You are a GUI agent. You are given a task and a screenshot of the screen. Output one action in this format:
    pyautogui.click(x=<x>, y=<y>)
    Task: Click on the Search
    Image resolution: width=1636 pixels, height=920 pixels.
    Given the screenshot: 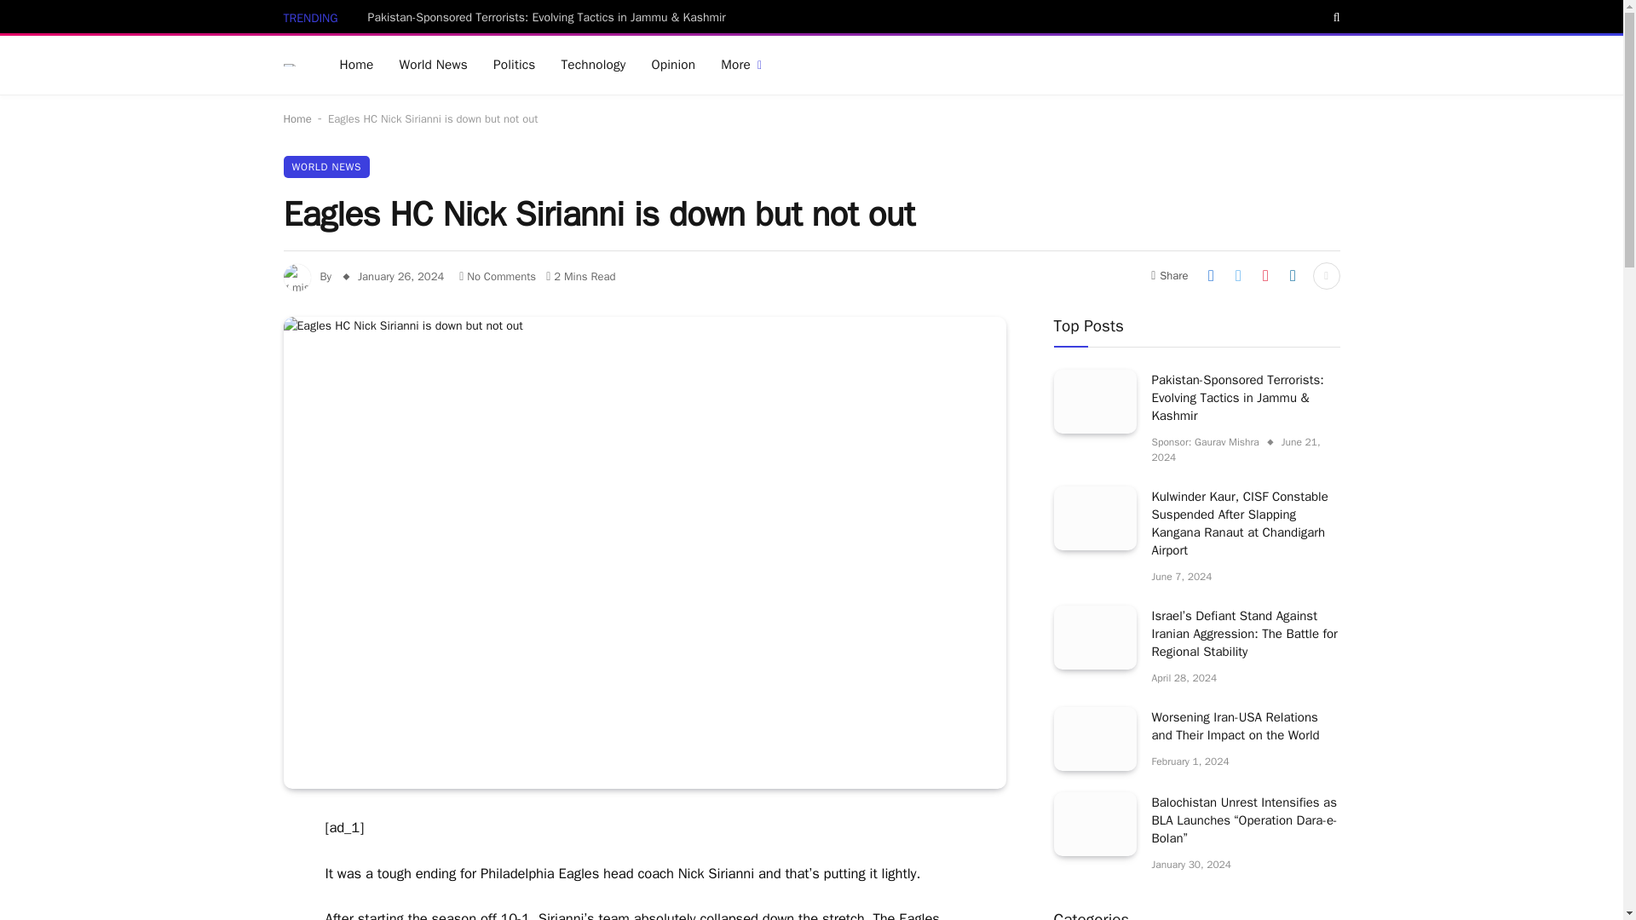 What is the action you would take?
    pyautogui.click(x=1334, y=17)
    